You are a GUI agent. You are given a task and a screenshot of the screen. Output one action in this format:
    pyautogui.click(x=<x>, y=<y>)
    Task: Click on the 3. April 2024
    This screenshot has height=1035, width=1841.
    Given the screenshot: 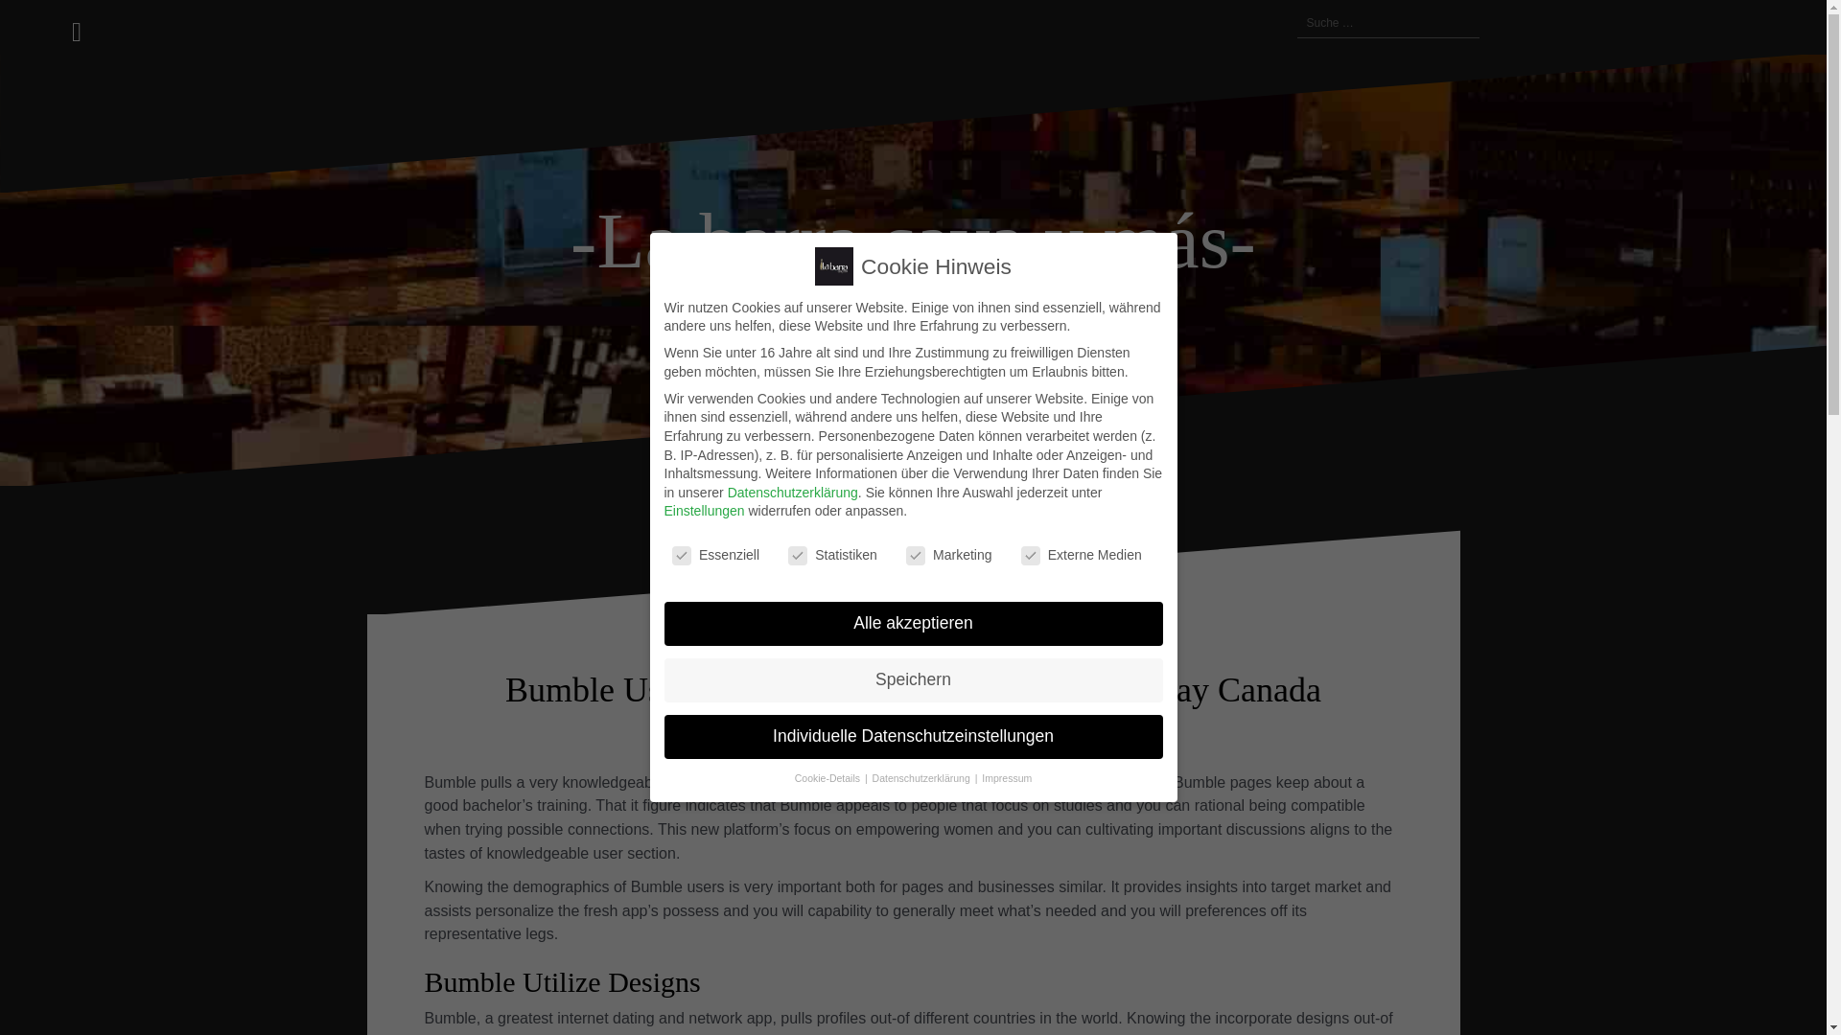 What is the action you would take?
    pyautogui.click(x=771, y=733)
    